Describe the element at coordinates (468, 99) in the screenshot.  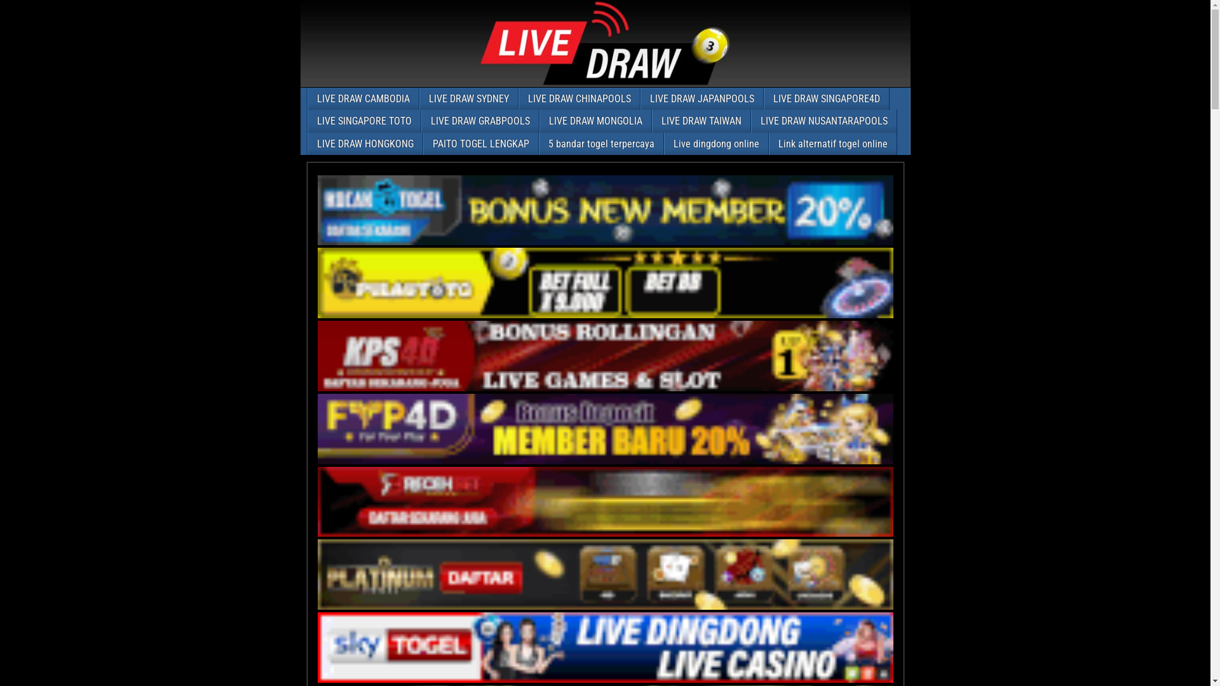
I see `LIVE DRAW SYDNEY` at that location.